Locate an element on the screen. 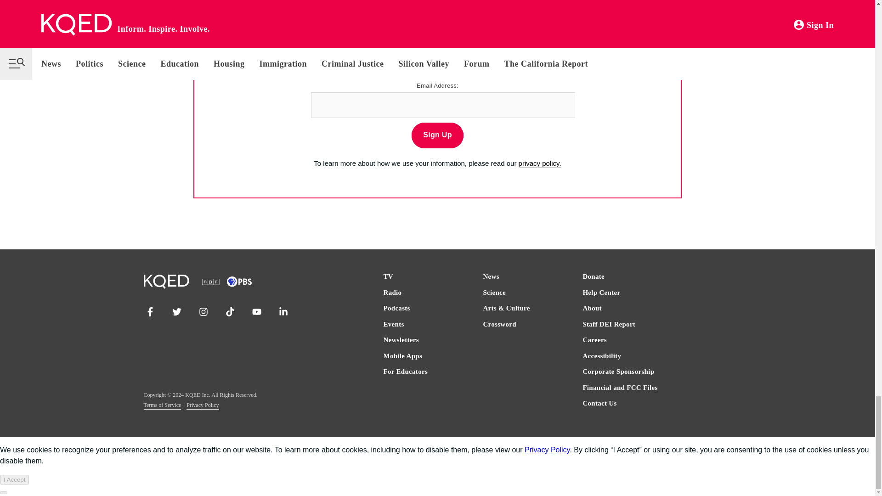 The height and width of the screenshot is (496, 882). KQED is located at coordinates (435, 38).